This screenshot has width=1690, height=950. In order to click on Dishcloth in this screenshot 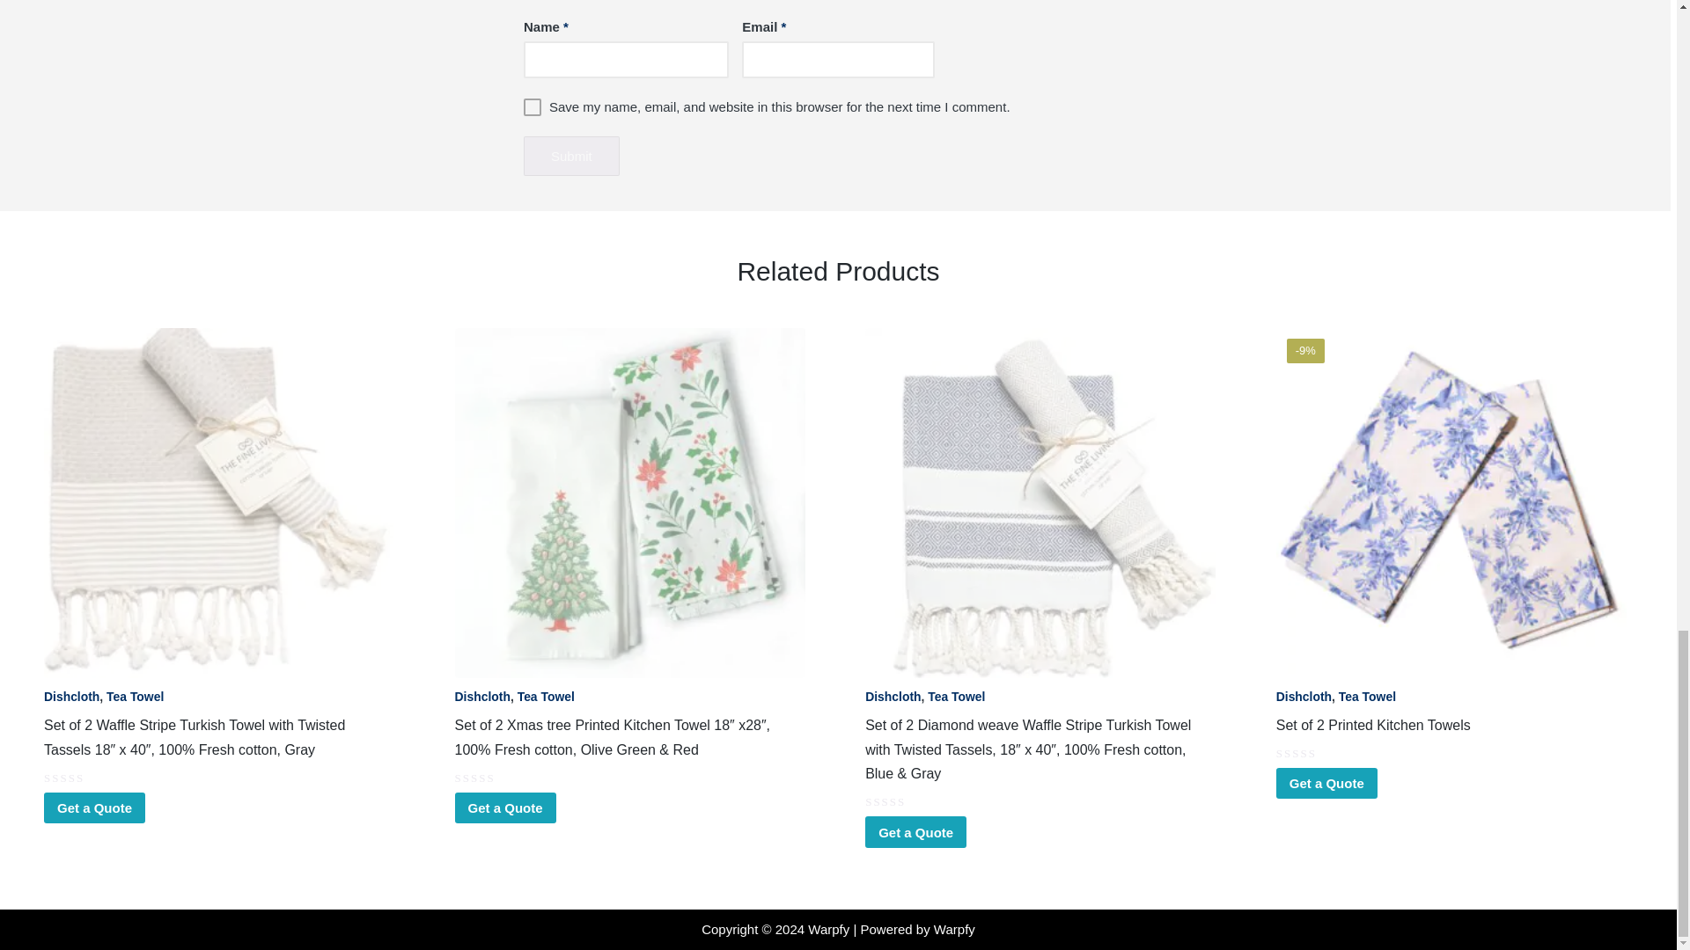, I will do `click(482, 697)`.